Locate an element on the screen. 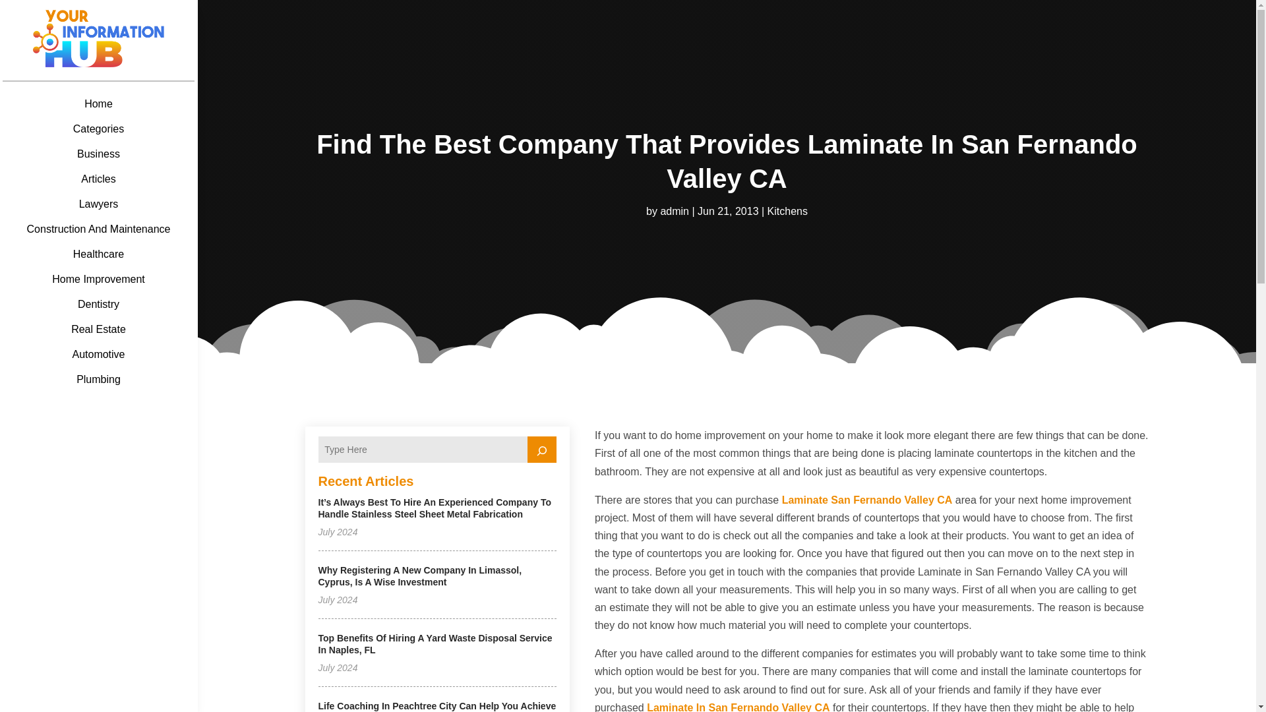 The width and height of the screenshot is (1266, 712). Automotive is located at coordinates (99, 355).